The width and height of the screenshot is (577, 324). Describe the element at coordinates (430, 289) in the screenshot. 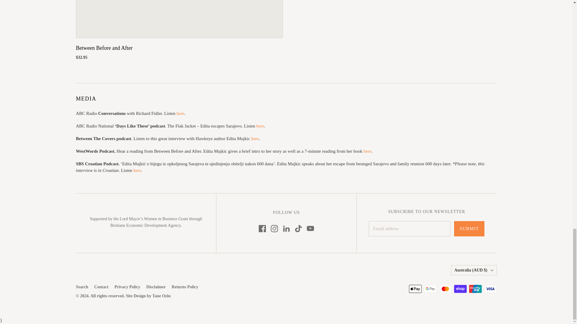

I see `Google Pay` at that location.